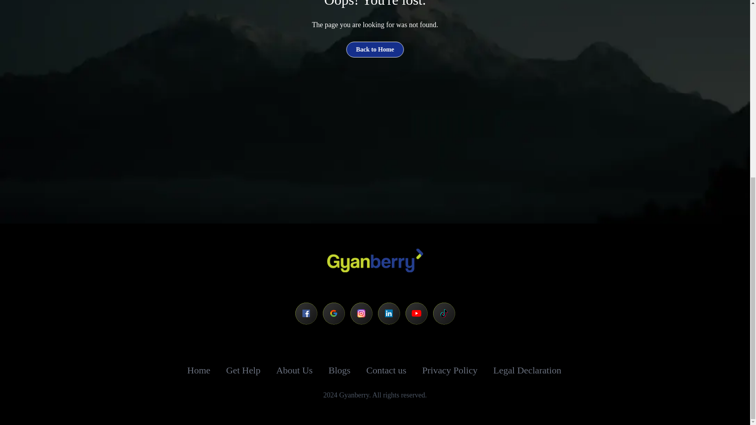  I want to click on Contact us, so click(386, 370).